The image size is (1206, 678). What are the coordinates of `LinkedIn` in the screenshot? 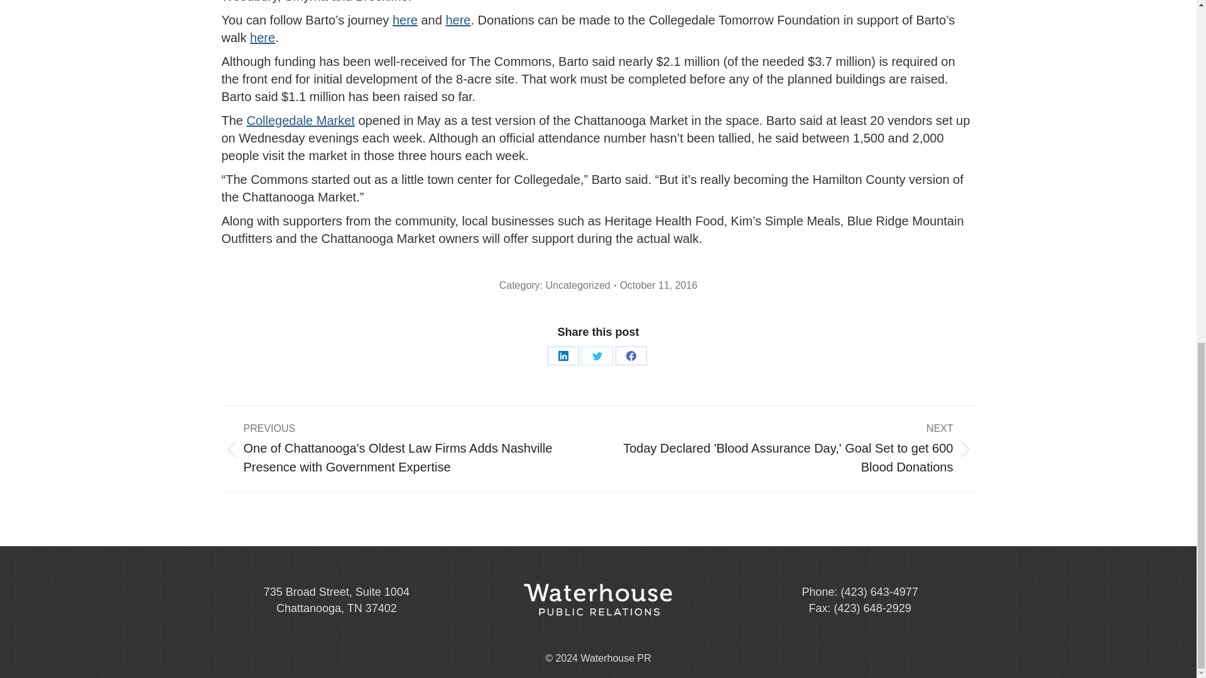 It's located at (563, 355).